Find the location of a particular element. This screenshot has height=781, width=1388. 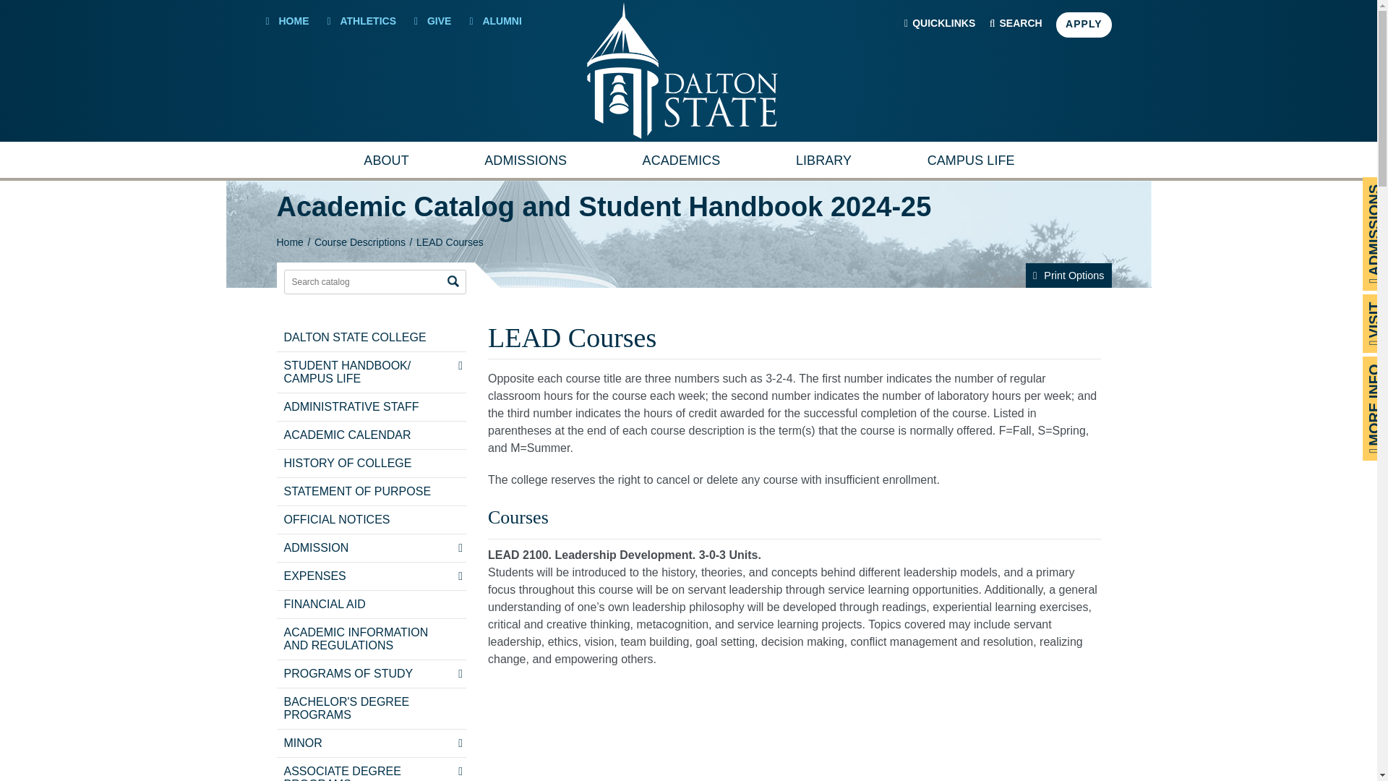

Search is located at coordinates (453, 281).